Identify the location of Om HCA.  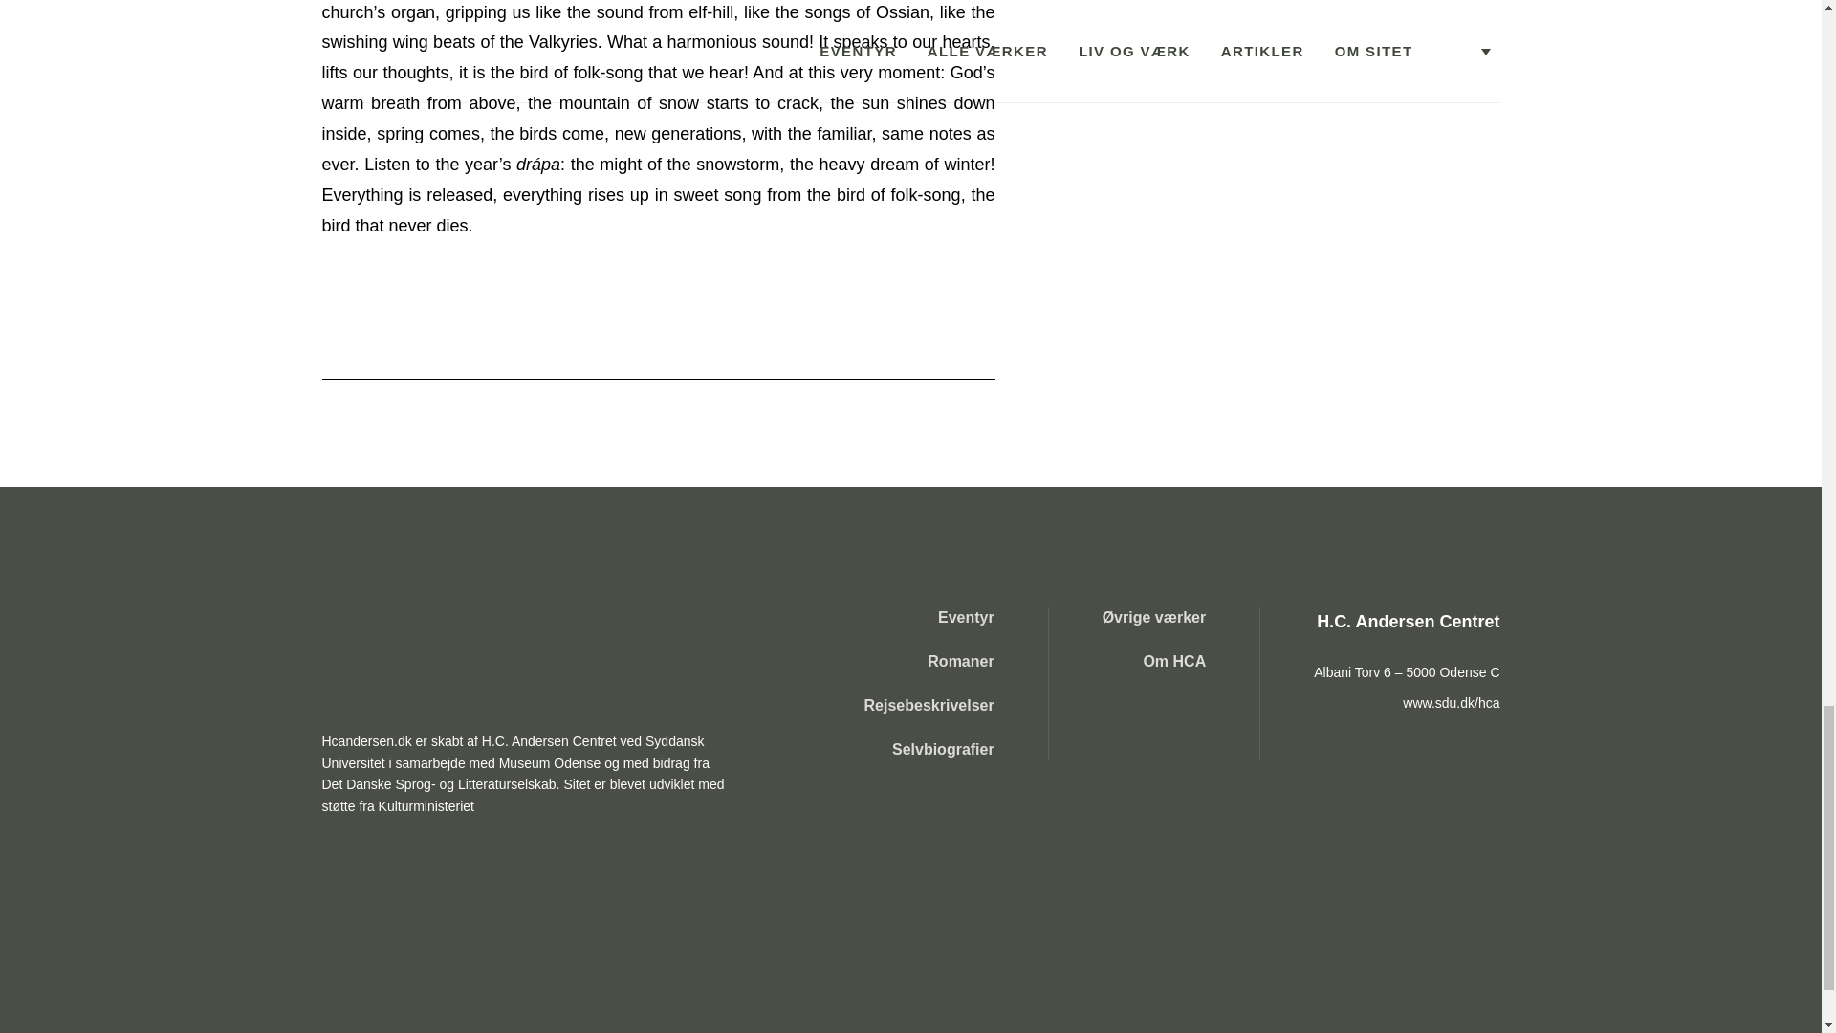
(1154, 662).